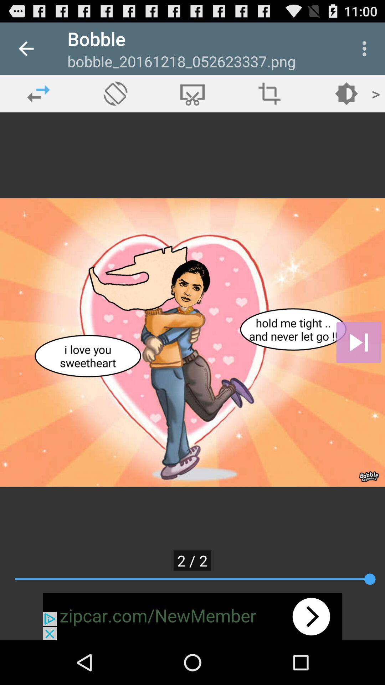 Image resolution: width=385 pixels, height=685 pixels. Describe the element at coordinates (346, 93) in the screenshot. I see `edit brightness` at that location.